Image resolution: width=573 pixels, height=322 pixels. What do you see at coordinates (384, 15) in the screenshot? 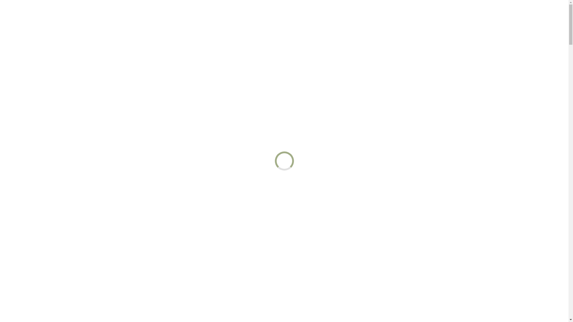
I see `Qui suis-je ?` at bounding box center [384, 15].